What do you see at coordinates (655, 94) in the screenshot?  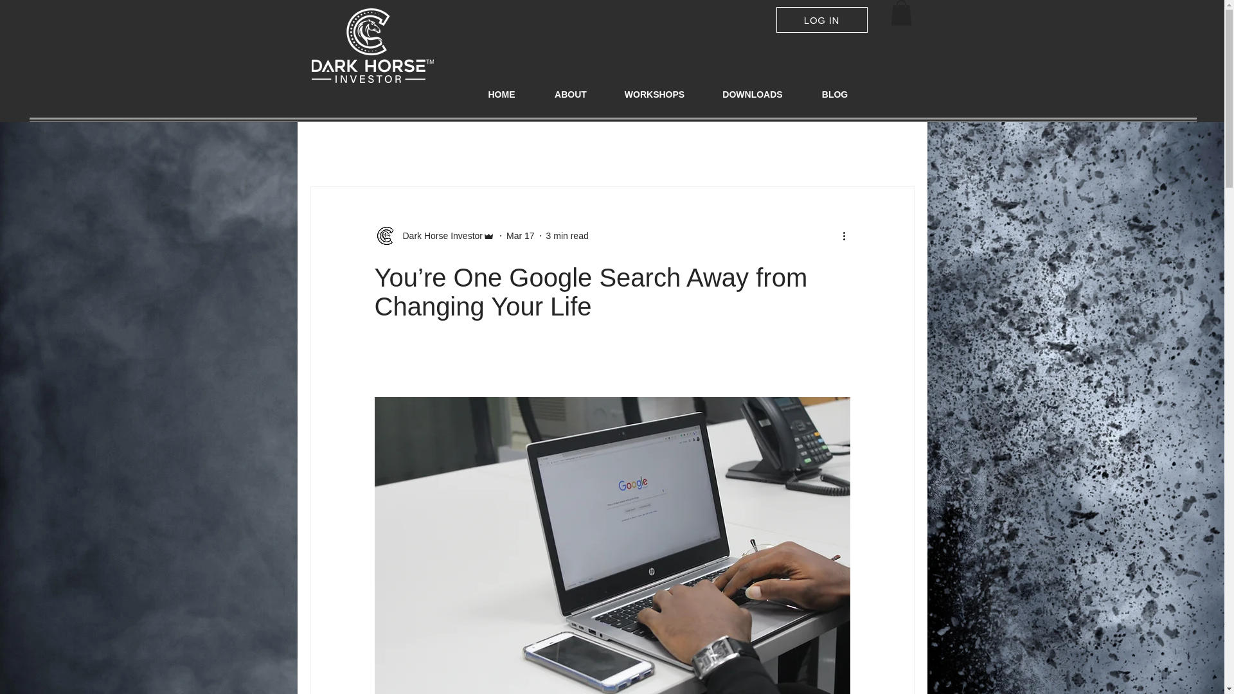 I see `WORKSHOPS` at bounding box center [655, 94].